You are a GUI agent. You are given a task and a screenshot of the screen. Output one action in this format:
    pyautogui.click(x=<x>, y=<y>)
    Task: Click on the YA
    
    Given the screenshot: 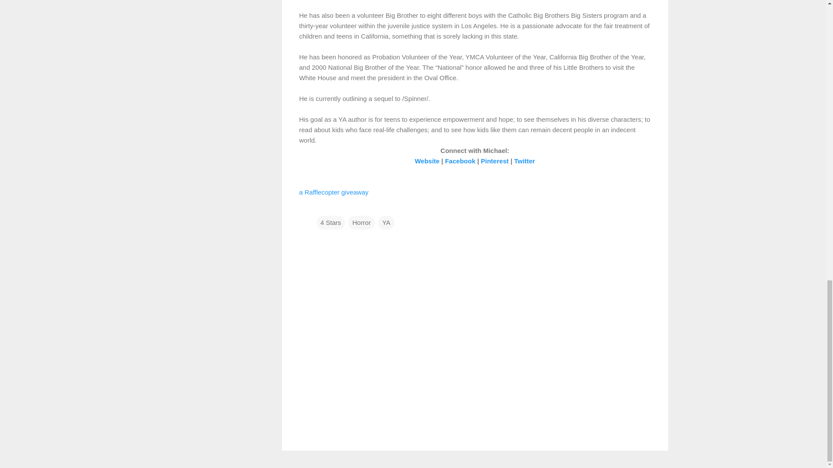 What is the action you would take?
    pyautogui.click(x=386, y=222)
    